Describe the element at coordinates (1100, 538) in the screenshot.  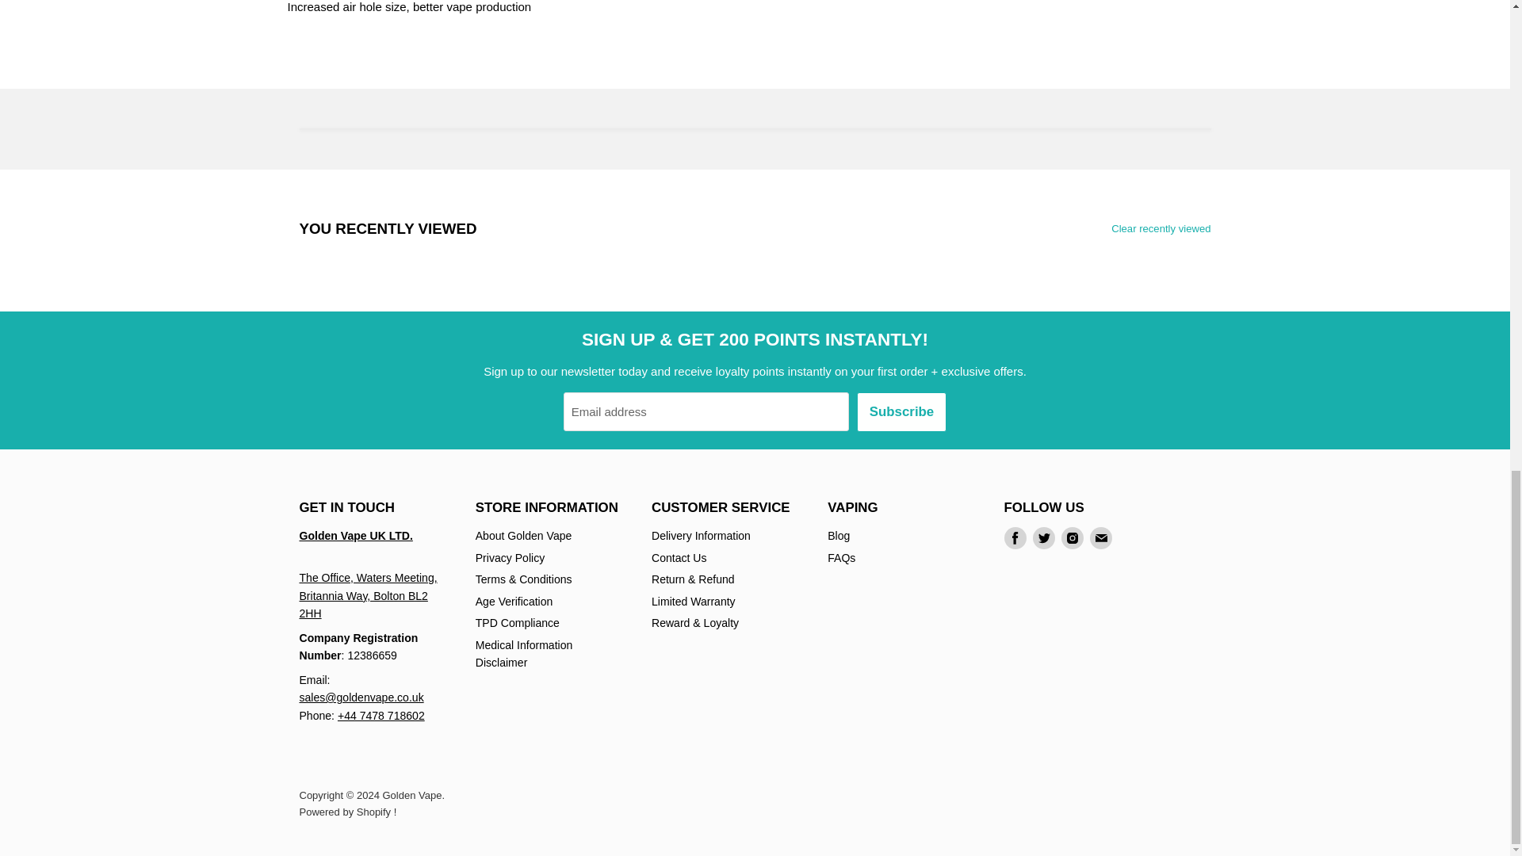
I see `Email` at that location.